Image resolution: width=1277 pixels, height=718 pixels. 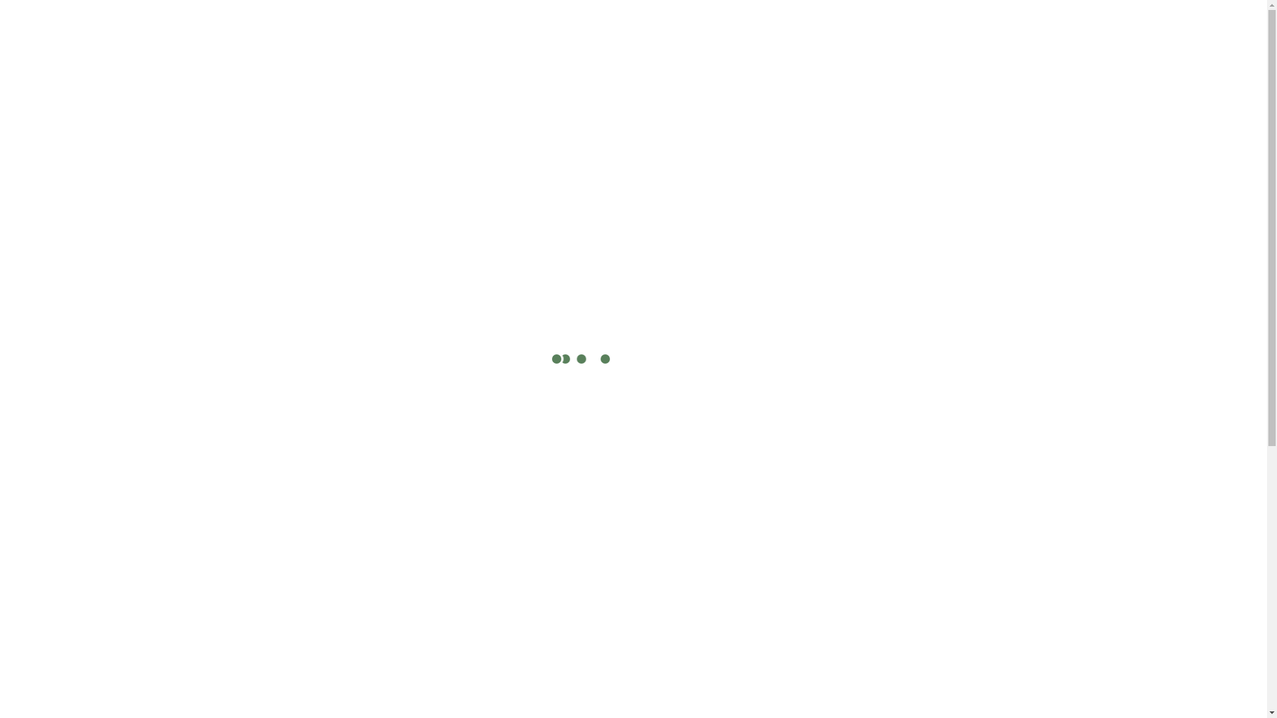 I want to click on Collections, so click(x=774, y=68).